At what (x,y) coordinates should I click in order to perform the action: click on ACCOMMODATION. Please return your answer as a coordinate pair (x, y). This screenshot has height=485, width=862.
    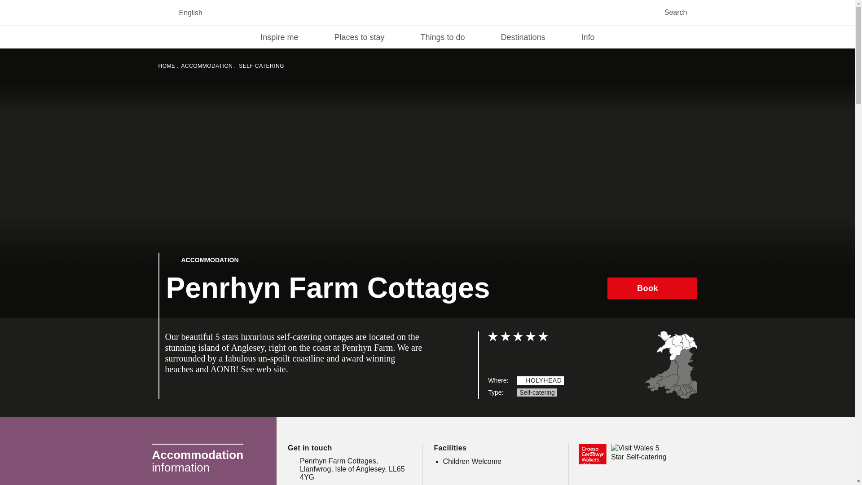
    Looking at the image, I should click on (207, 66).